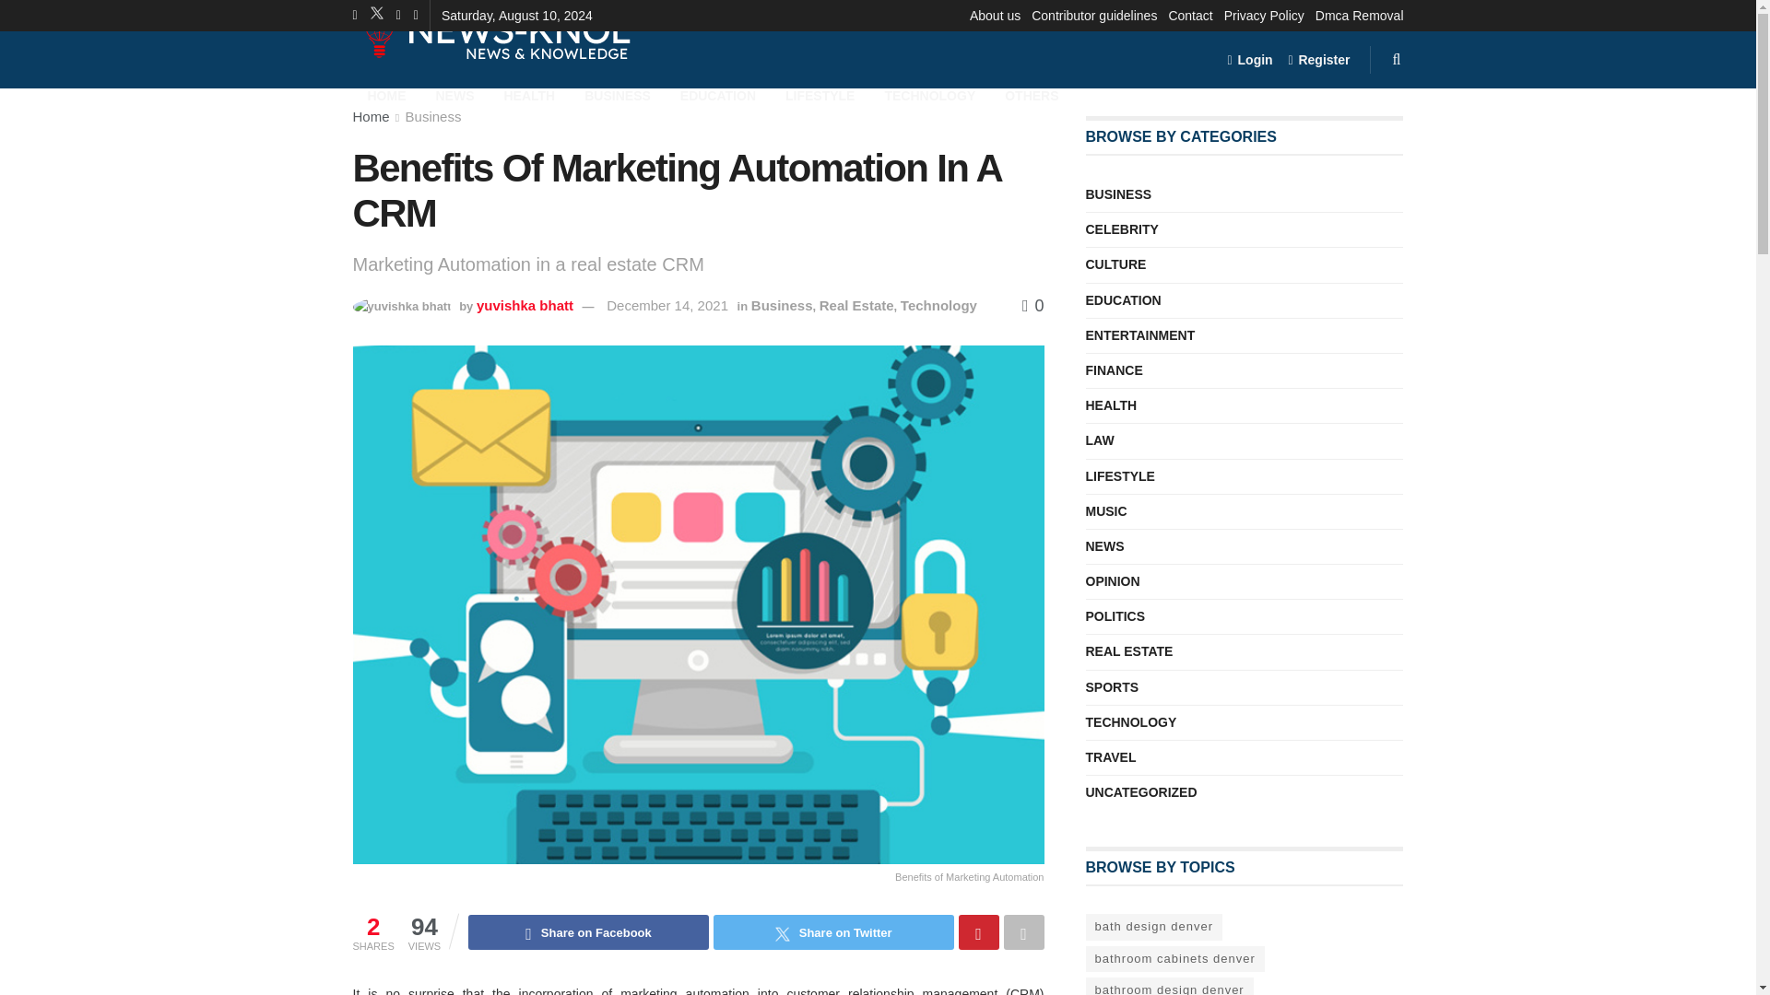 The width and height of the screenshot is (1770, 995). What do you see at coordinates (1359, 15) in the screenshot?
I see `Dmca Removal` at bounding box center [1359, 15].